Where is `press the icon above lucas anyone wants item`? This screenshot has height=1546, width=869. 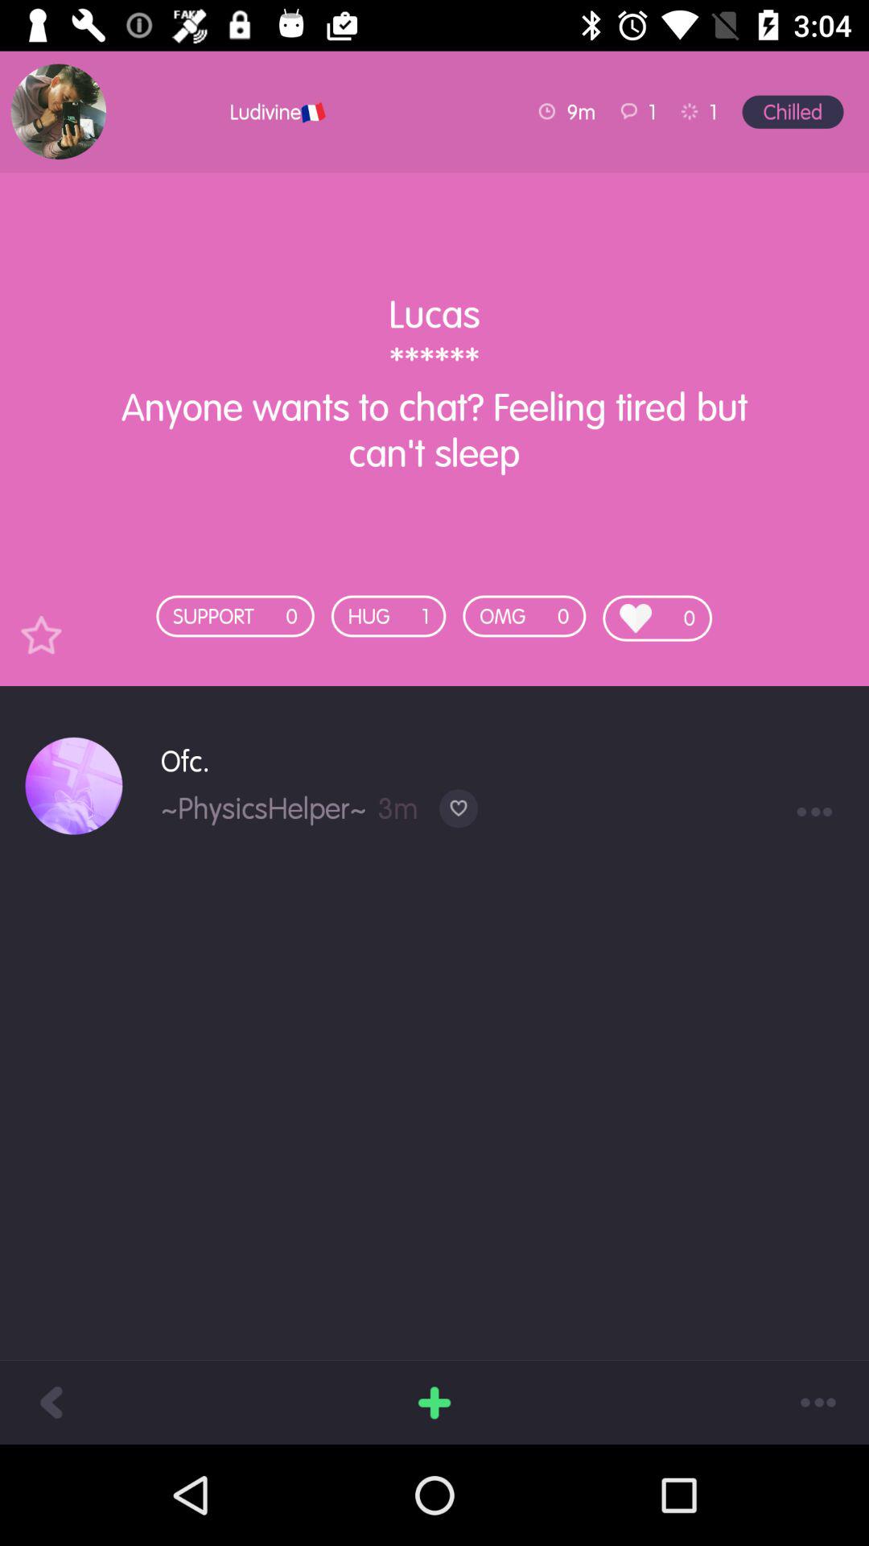
press the icon above lucas anyone wants item is located at coordinates (229, 111).